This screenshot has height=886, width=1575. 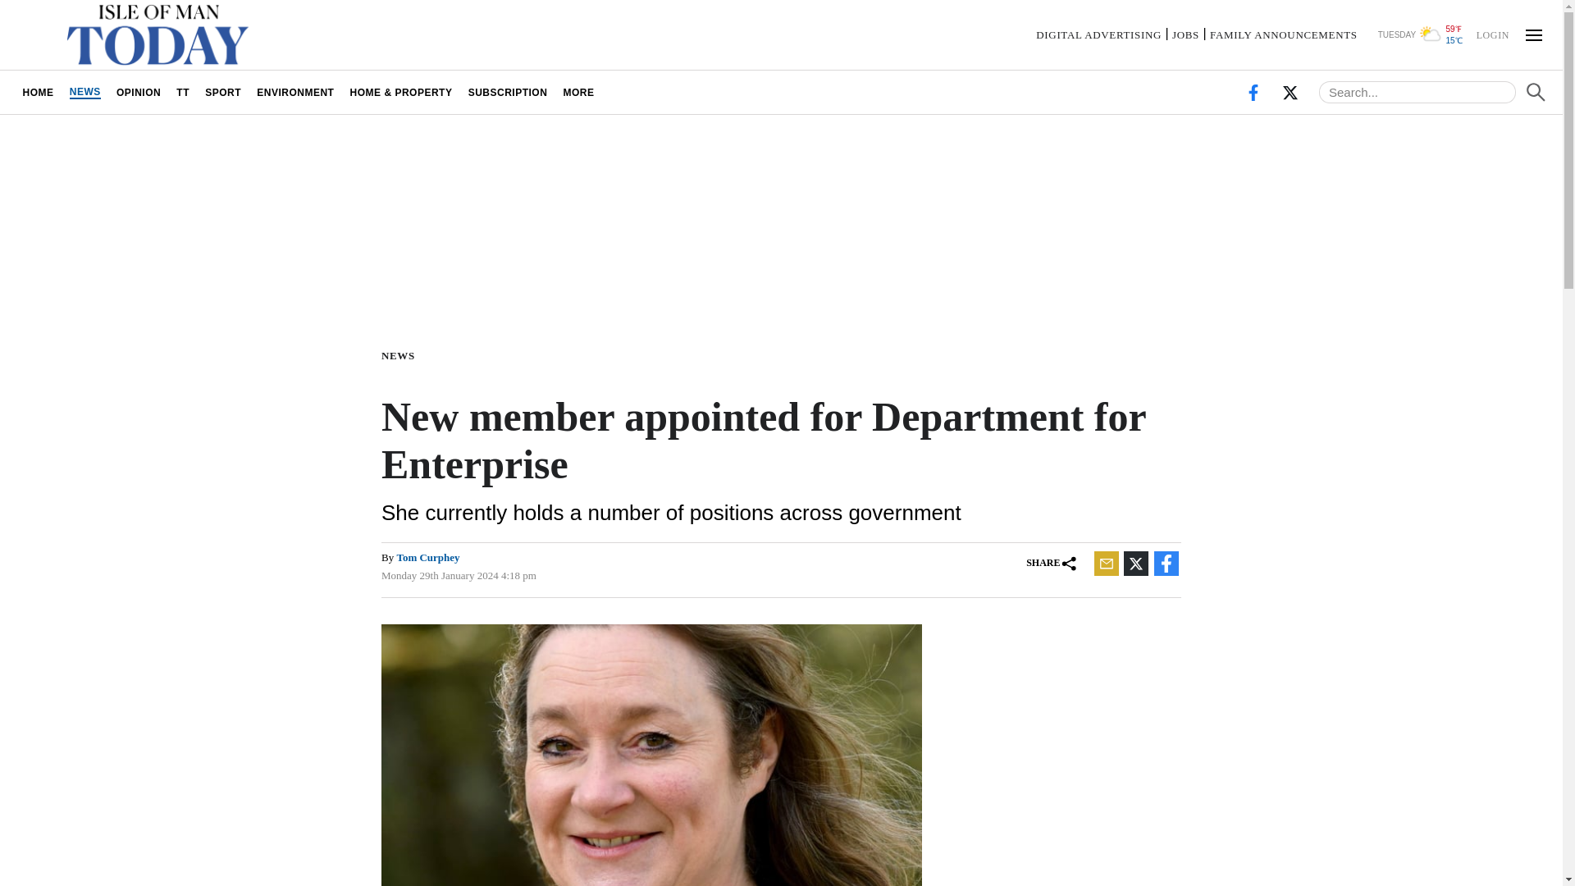 I want to click on LOGIN, so click(x=1492, y=34).